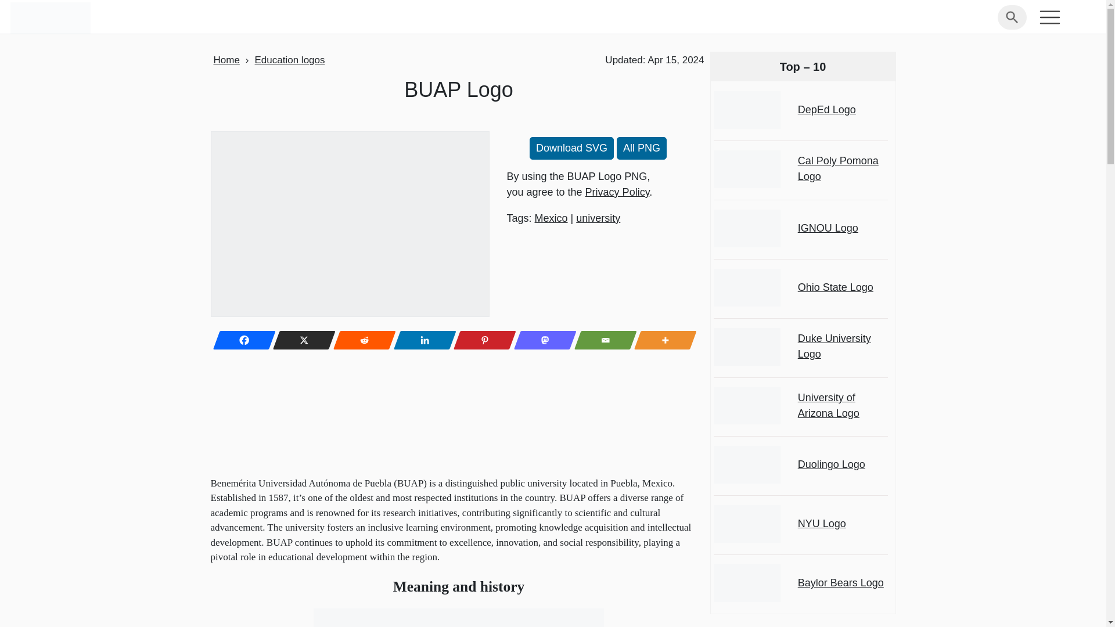 This screenshot has width=1115, height=627. I want to click on Facebook, so click(240, 340).